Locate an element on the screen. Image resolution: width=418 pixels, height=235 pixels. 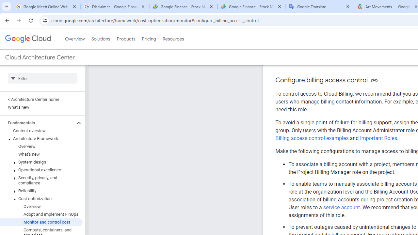
Products is located at coordinates (126, 39).